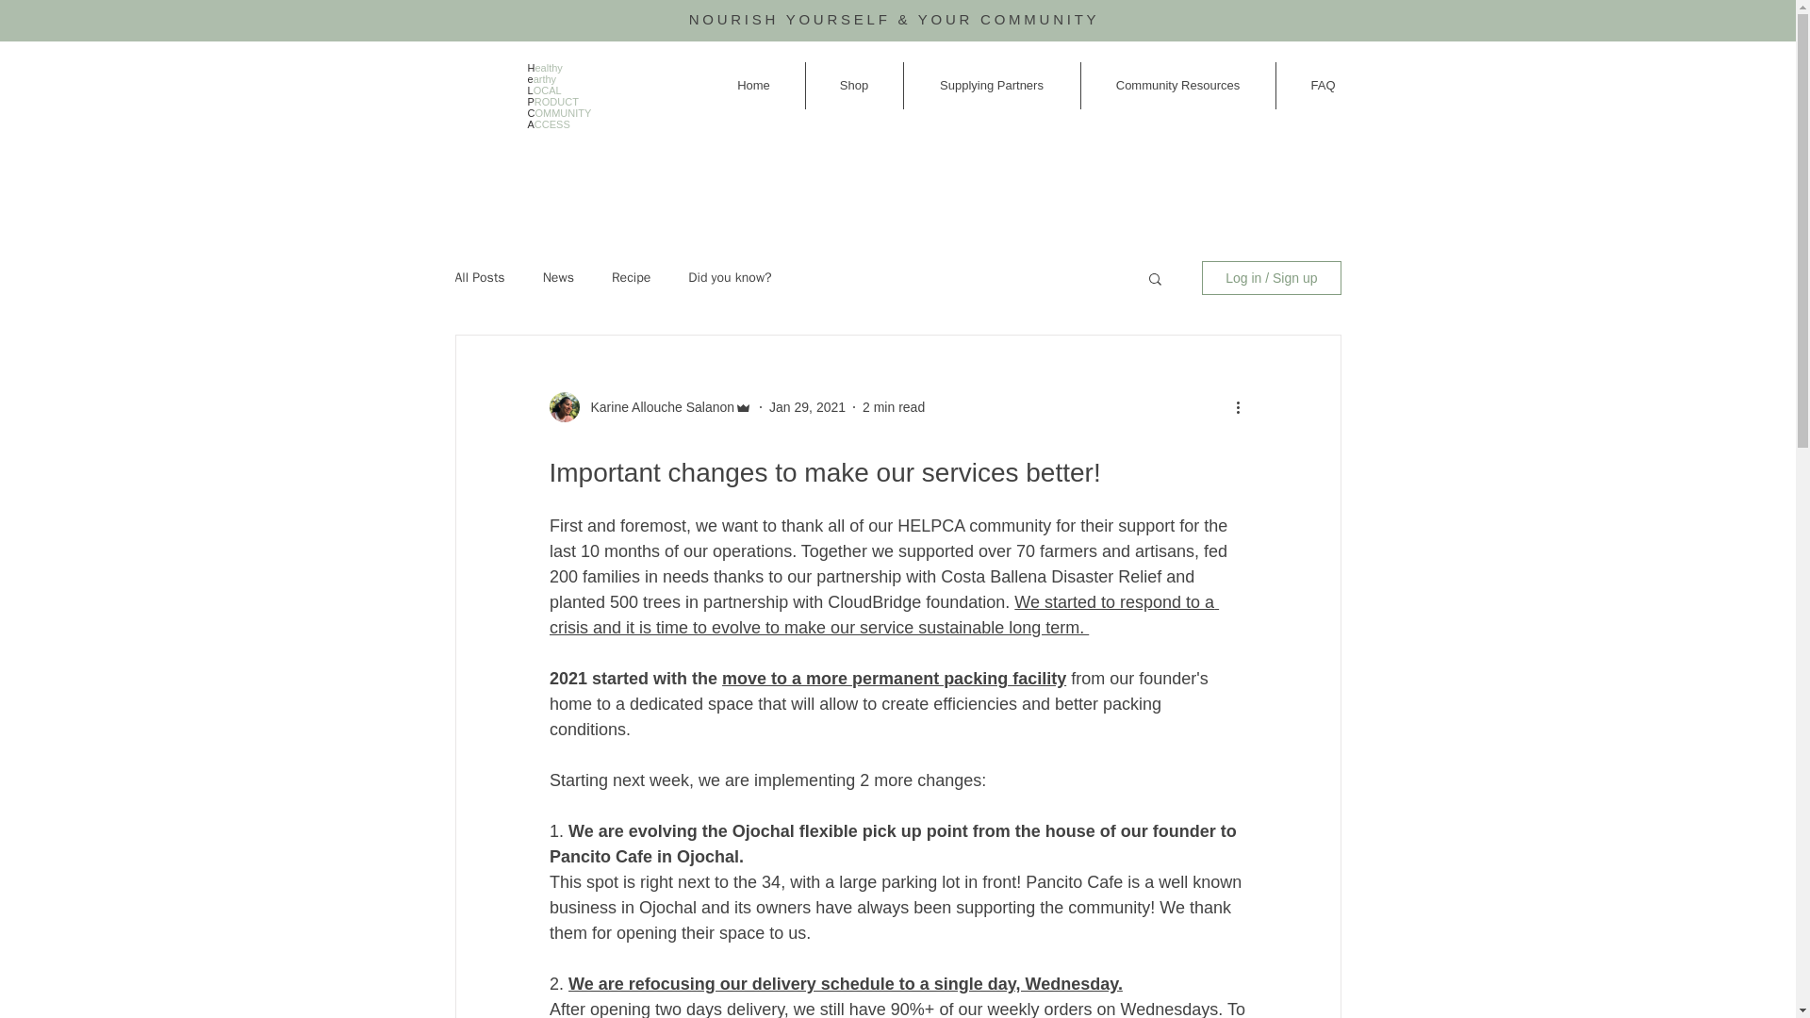  I want to click on Did you know?, so click(729, 277).